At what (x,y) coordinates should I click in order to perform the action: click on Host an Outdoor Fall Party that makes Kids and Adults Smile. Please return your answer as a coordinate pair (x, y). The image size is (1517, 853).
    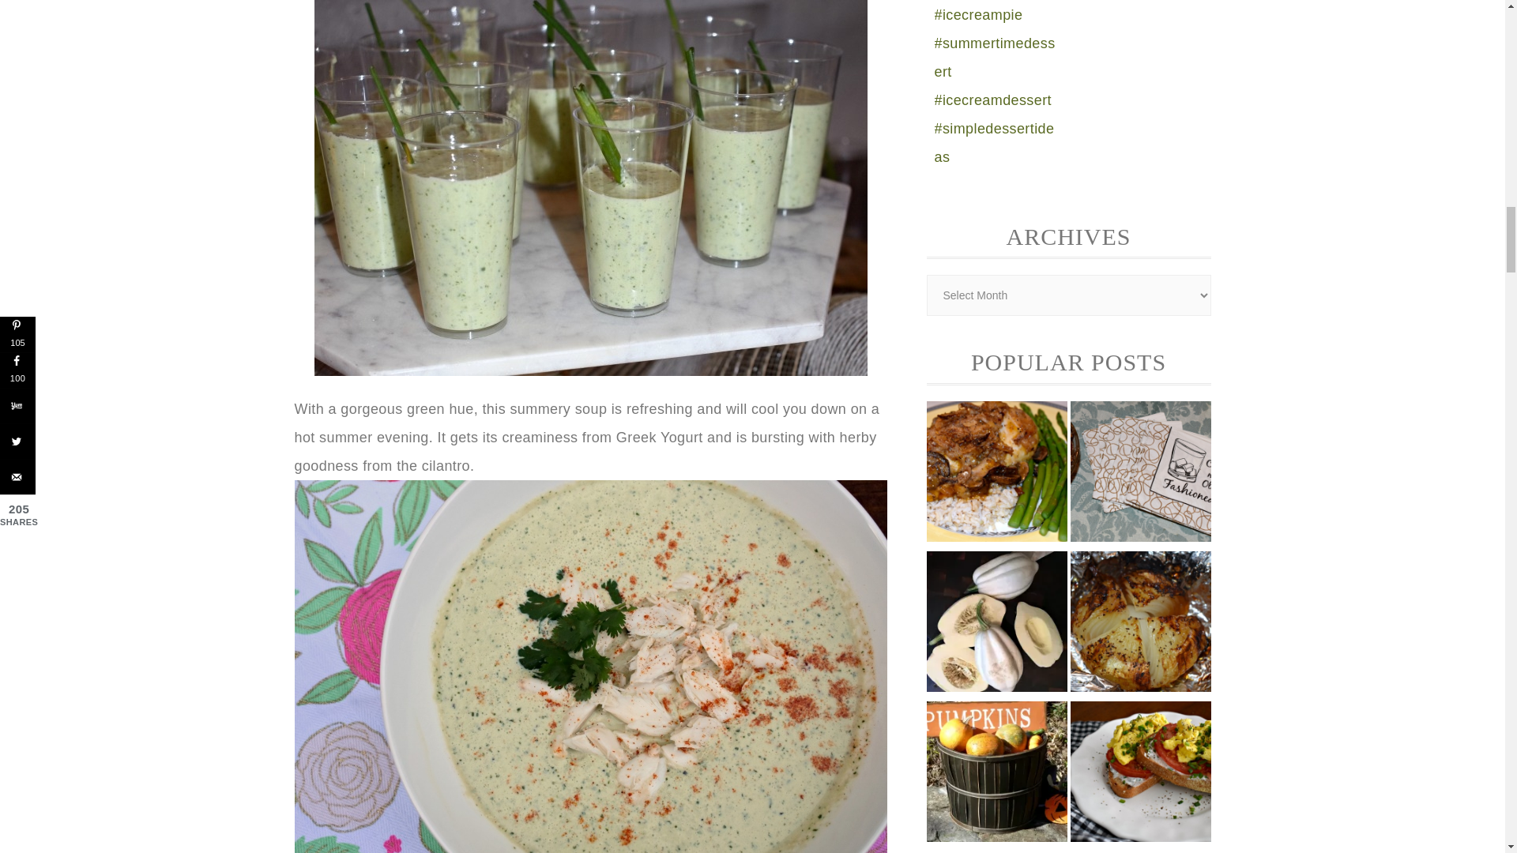
    Looking at the image, I should click on (996, 774).